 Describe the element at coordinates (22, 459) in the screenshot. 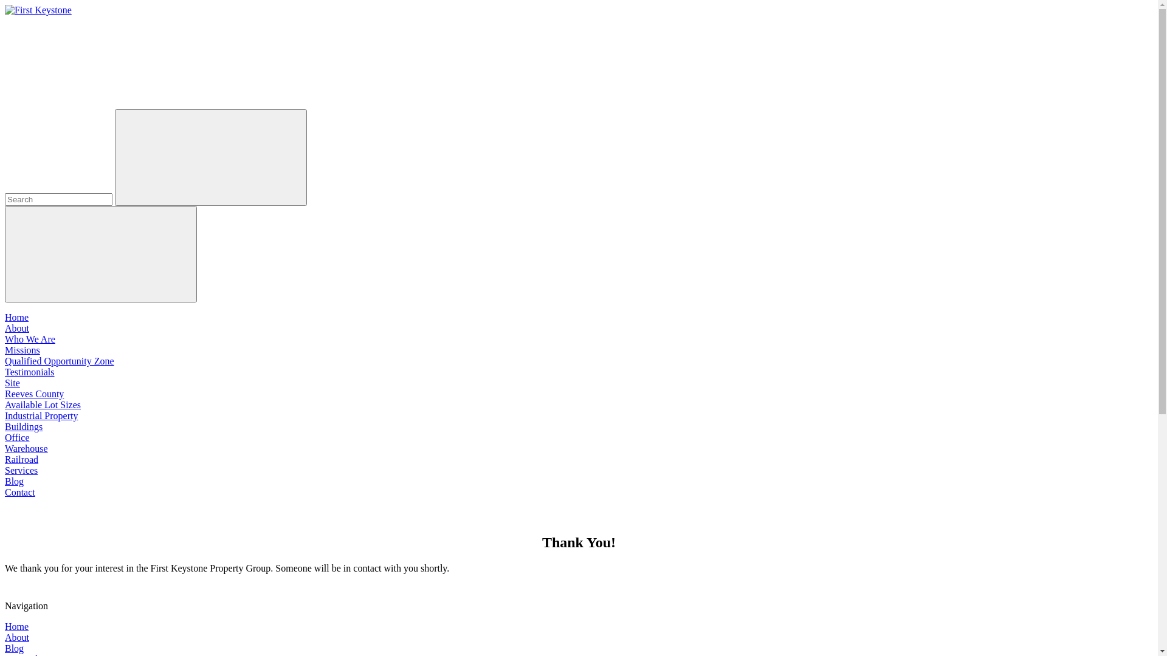

I see `Railroad` at that location.